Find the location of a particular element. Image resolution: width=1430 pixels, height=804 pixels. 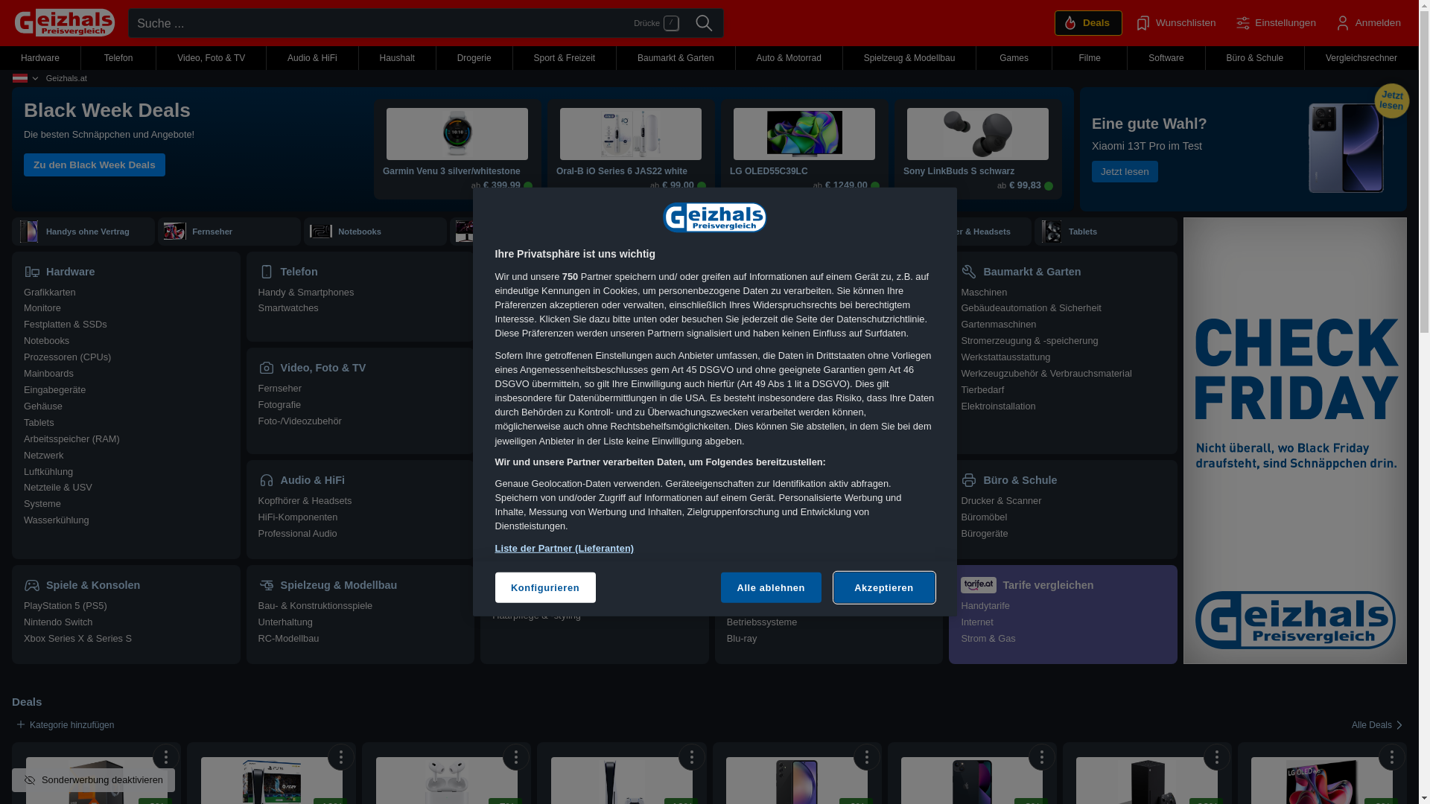

Gesundheit is located at coordinates (517, 566).